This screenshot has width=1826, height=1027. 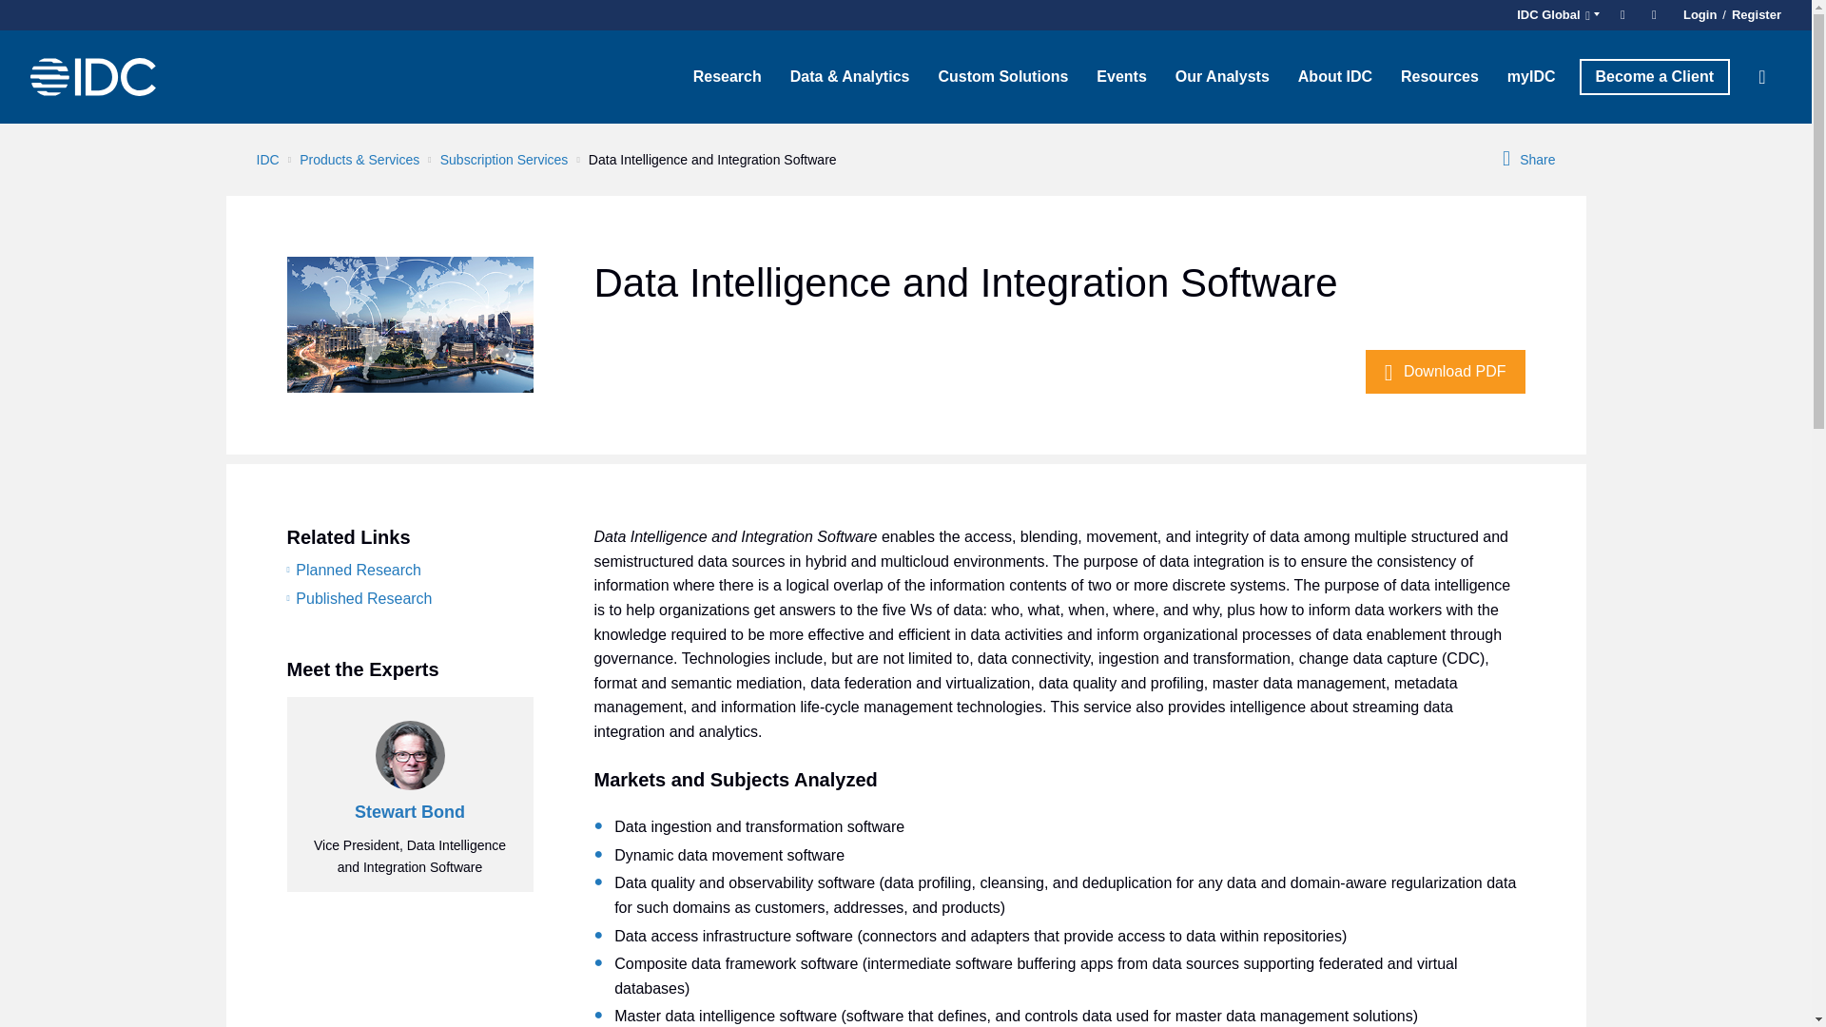 What do you see at coordinates (1531, 76) in the screenshot?
I see `myIDC` at bounding box center [1531, 76].